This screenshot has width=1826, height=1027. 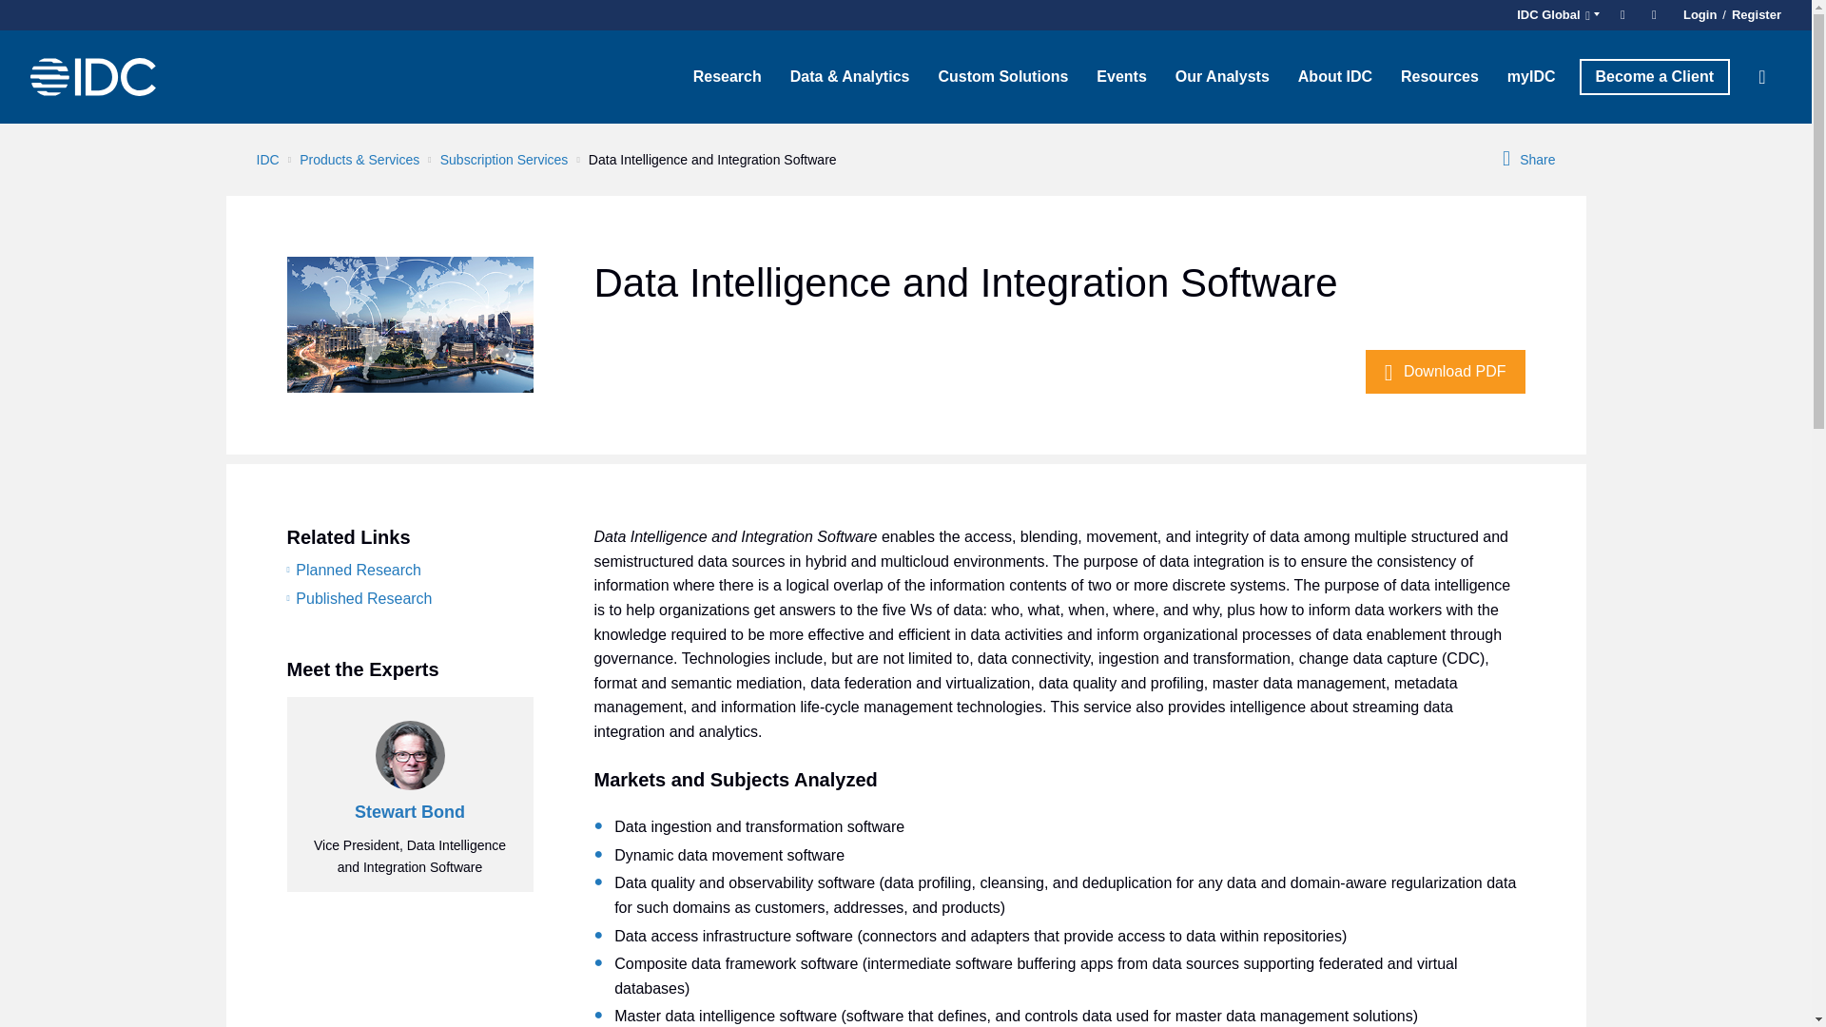 What do you see at coordinates (1531, 76) in the screenshot?
I see `myIDC` at bounding box center [1531, 76].